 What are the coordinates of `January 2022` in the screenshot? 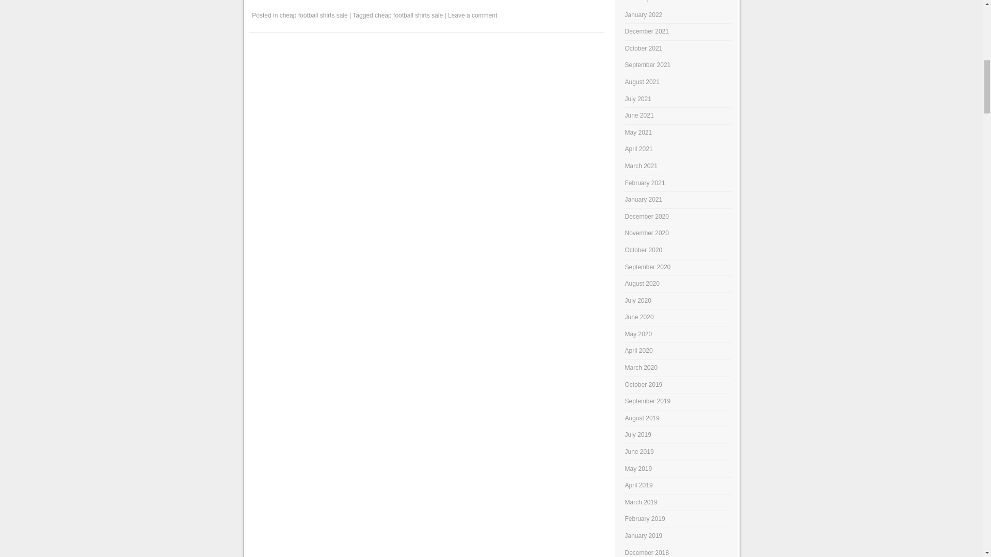 It's located at (644, 14).